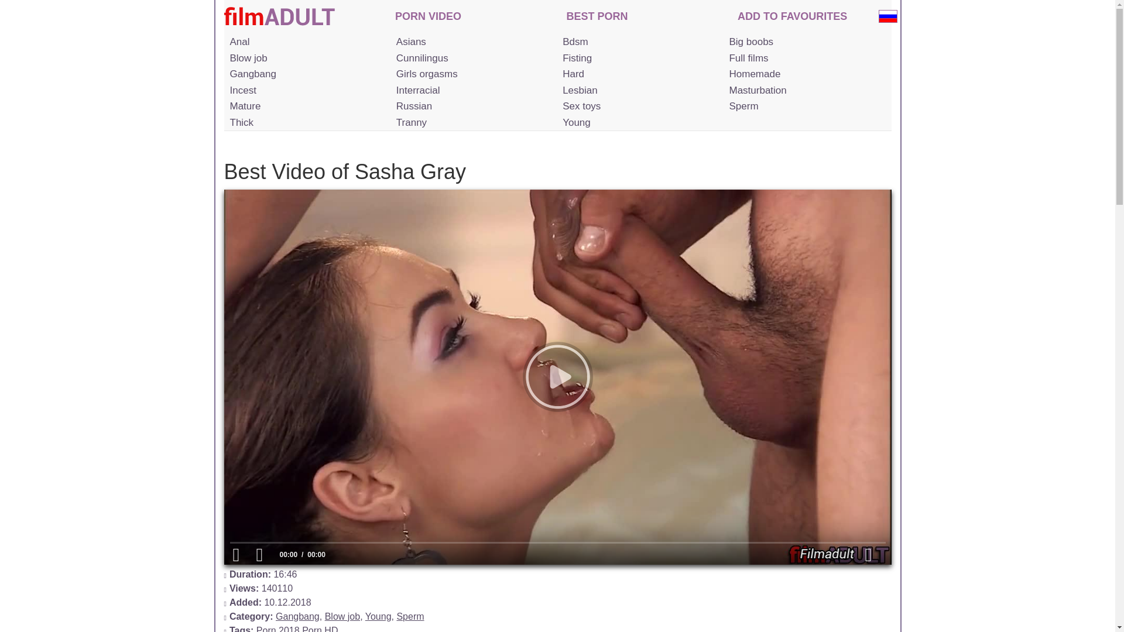 Image resolution: width=1124 pixels, height=632 pixels. What do you see at coordinates (472, 90) in the screenshot?
I see `Interracial porn, sex with blacks` at bounding box center [472, 90].